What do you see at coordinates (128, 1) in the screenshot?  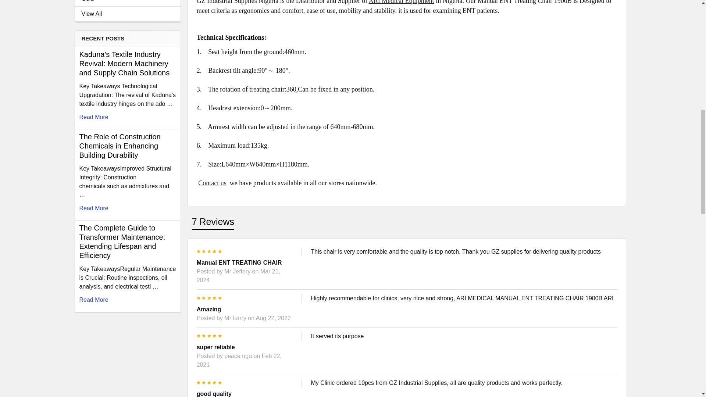 I see `Gold` at bounding box center [128, 1].